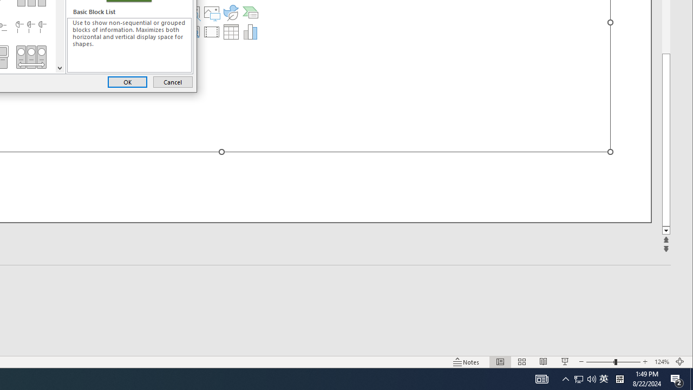  I want to click on Tray Input Indicator - Chinese (Simplified, China), so click(31, 27).